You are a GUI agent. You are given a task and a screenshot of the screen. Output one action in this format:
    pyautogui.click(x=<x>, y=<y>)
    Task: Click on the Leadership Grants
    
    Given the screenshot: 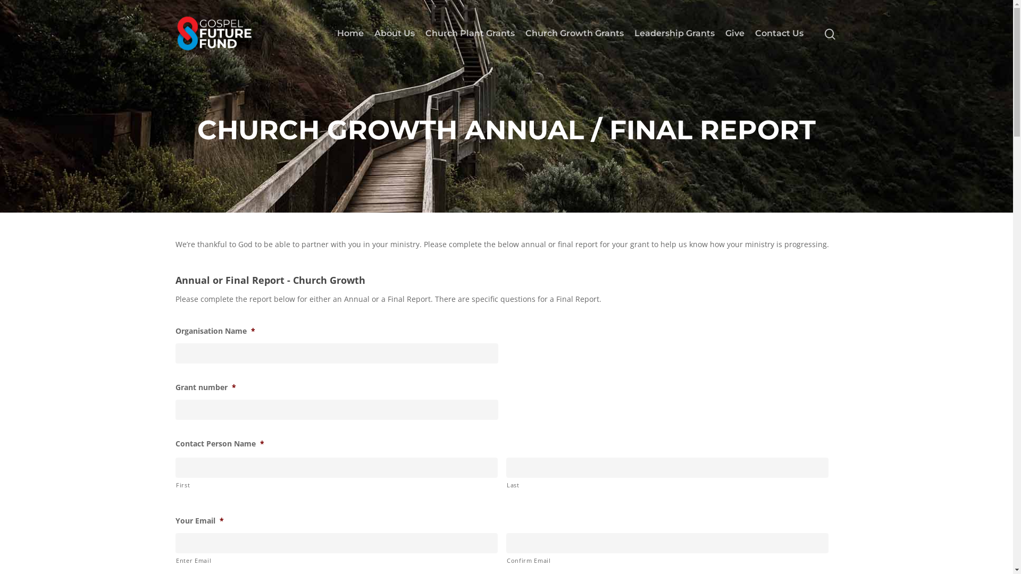 What is the action you would take?
    pyautogui.click(x=674, y=33)
    